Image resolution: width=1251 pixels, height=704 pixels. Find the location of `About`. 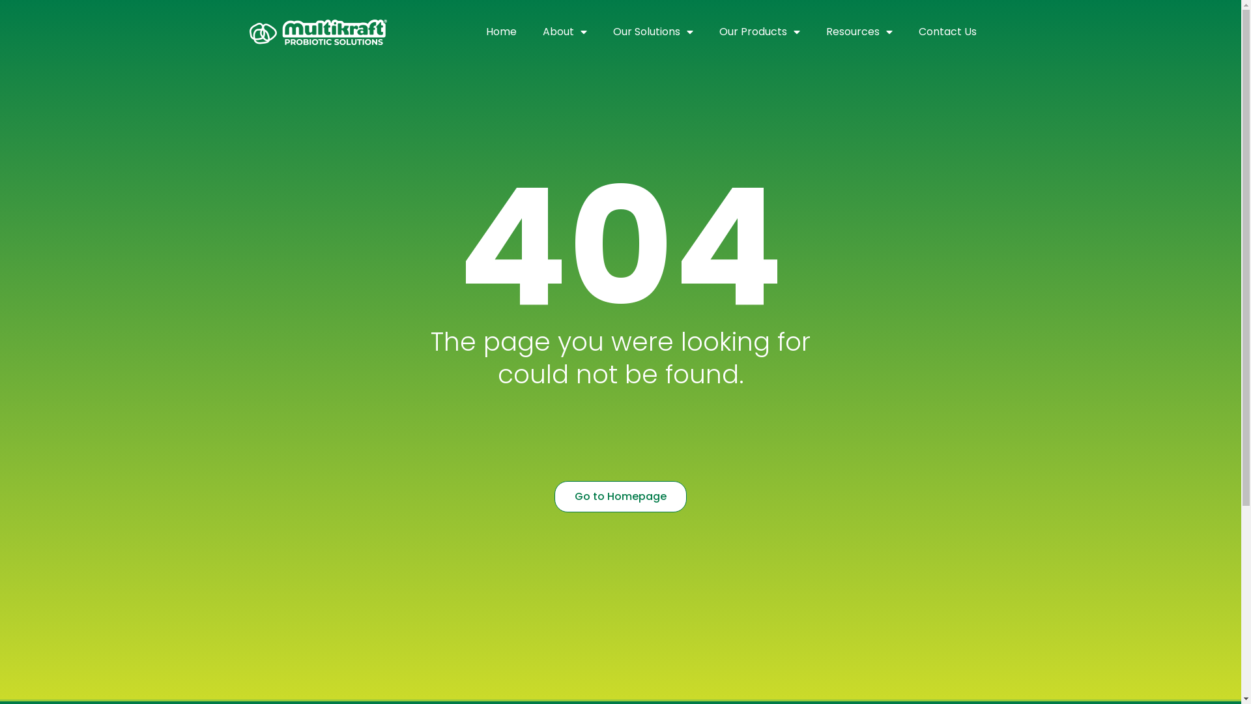

About is located at coordinates (565, 32).